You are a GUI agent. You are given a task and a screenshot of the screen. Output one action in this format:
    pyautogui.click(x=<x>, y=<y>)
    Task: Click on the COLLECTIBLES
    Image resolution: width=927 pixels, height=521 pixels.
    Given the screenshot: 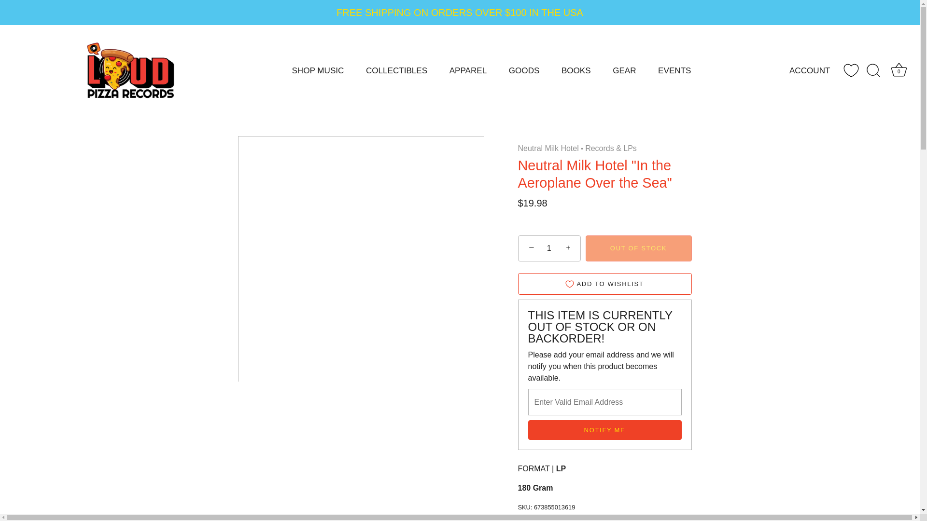 What is the action you would take?
    pyautogui.click(x=396, y=70)
    